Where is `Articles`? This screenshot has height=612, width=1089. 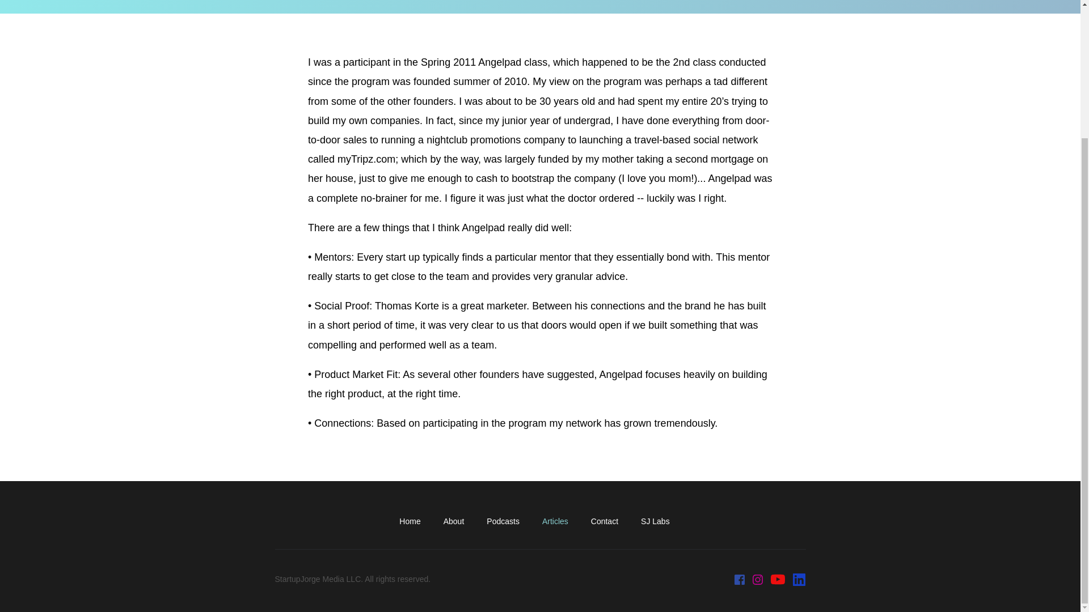
Articles is located at coordinates (560, 521).